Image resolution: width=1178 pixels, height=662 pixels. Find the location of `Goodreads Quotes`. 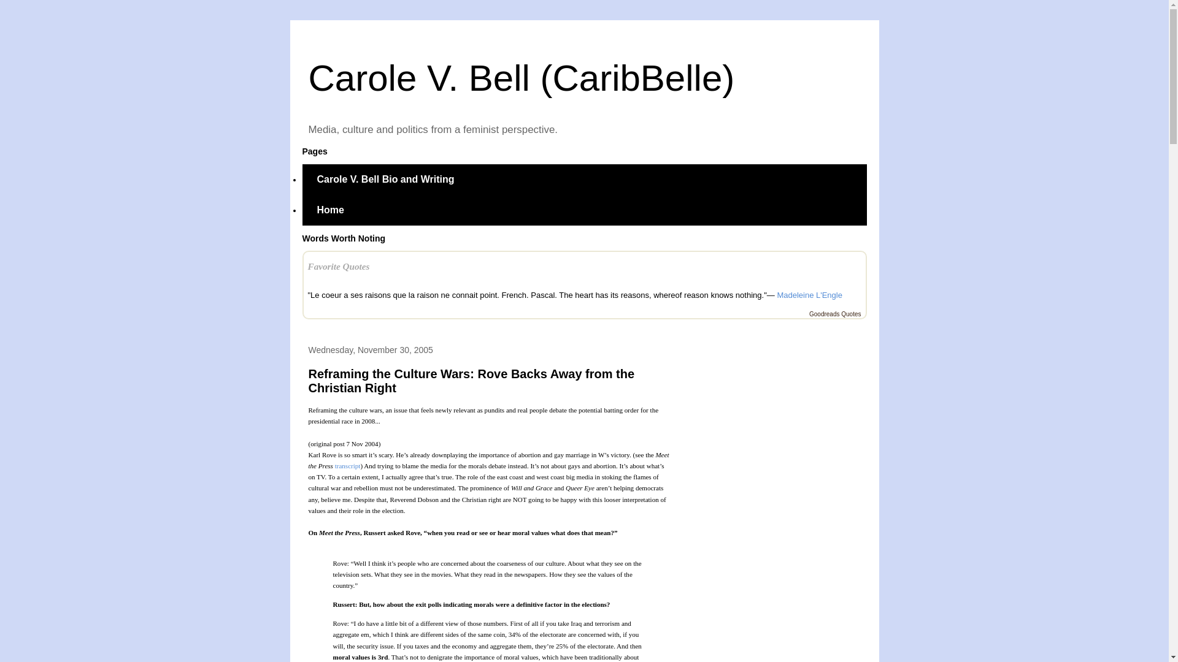

Goodreads Quotes is located at coordinates (835, 314).